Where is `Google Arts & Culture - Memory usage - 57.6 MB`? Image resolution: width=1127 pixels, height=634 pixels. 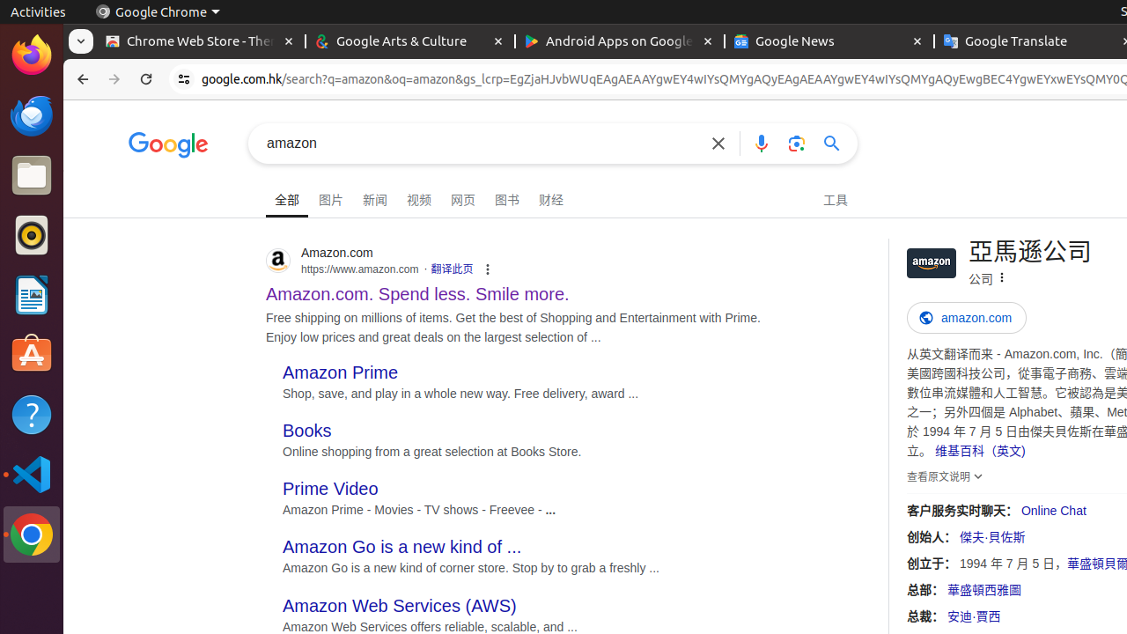
Google Arts & Culture - Memory usage - 57.6 MB is located at coordinates (410, 42).